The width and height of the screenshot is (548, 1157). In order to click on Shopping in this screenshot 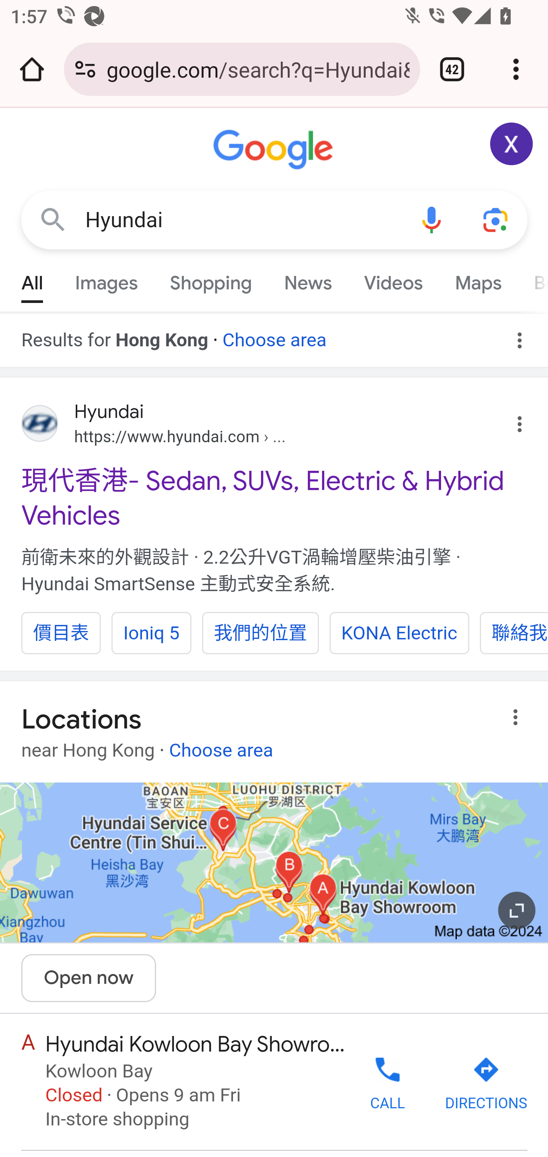, I will do `click(211, 279)`.